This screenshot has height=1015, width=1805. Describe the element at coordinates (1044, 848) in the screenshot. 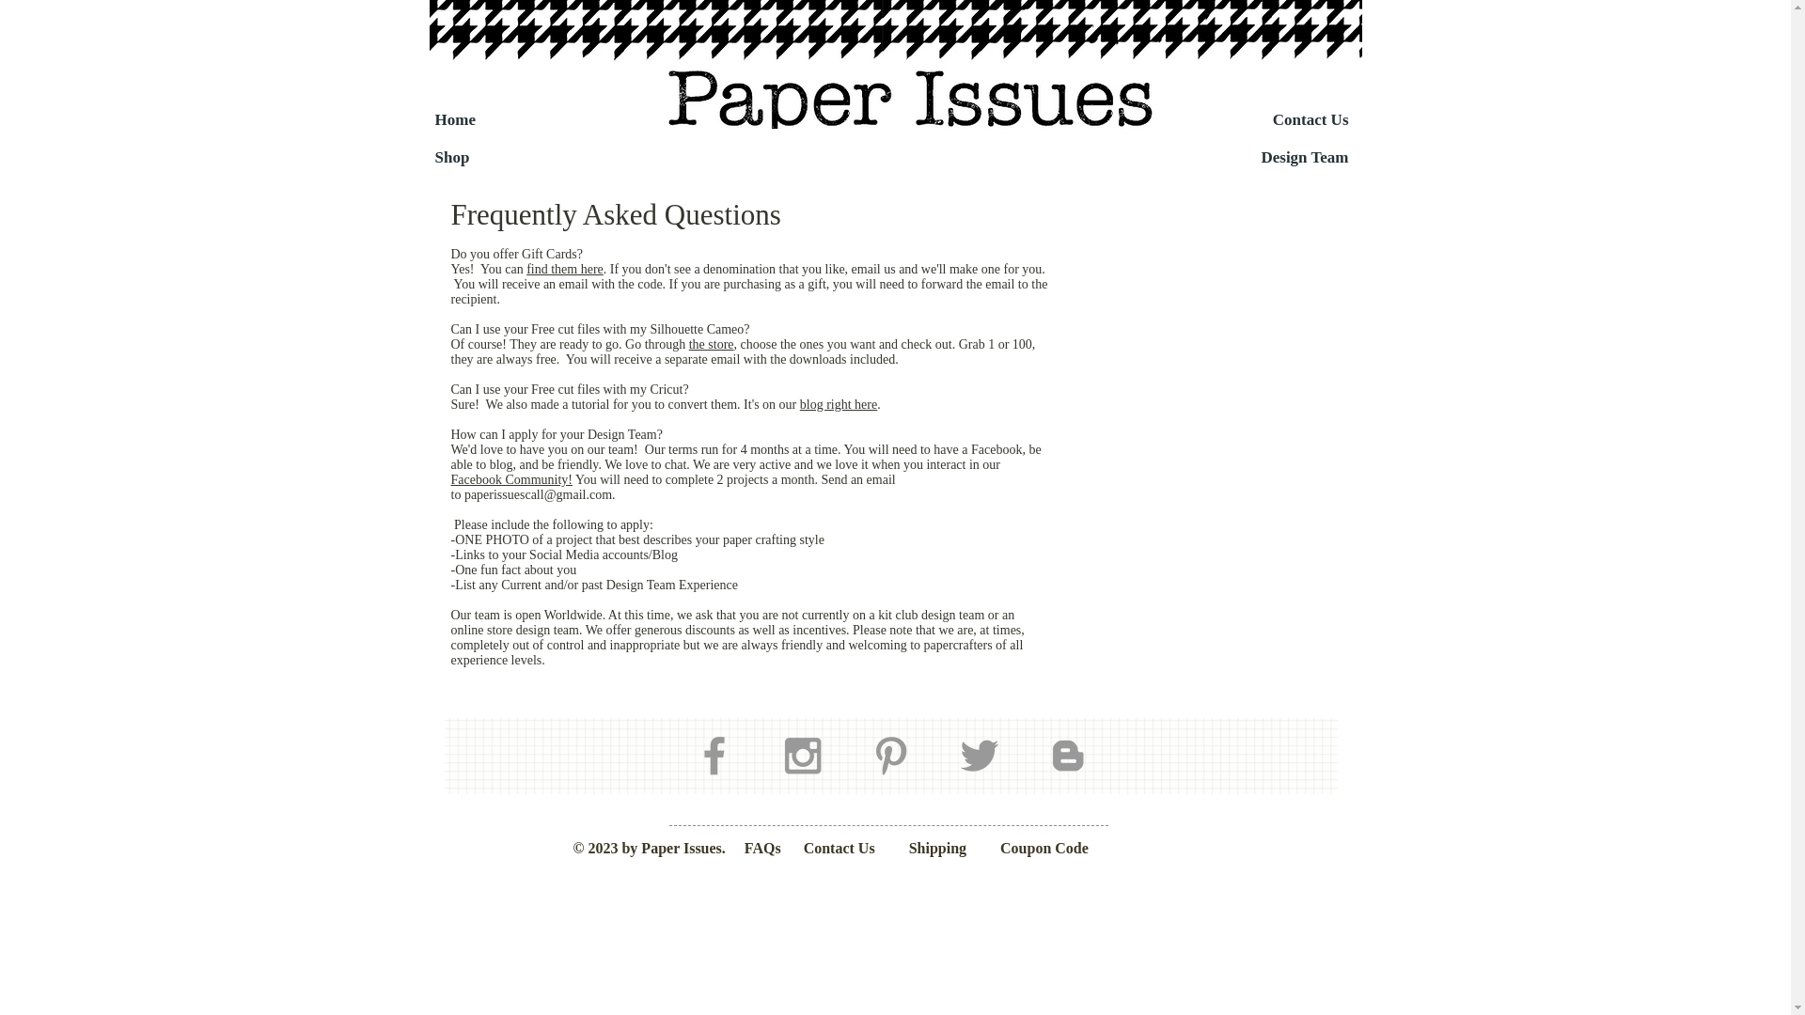

I see `Coupon Code` at that location.